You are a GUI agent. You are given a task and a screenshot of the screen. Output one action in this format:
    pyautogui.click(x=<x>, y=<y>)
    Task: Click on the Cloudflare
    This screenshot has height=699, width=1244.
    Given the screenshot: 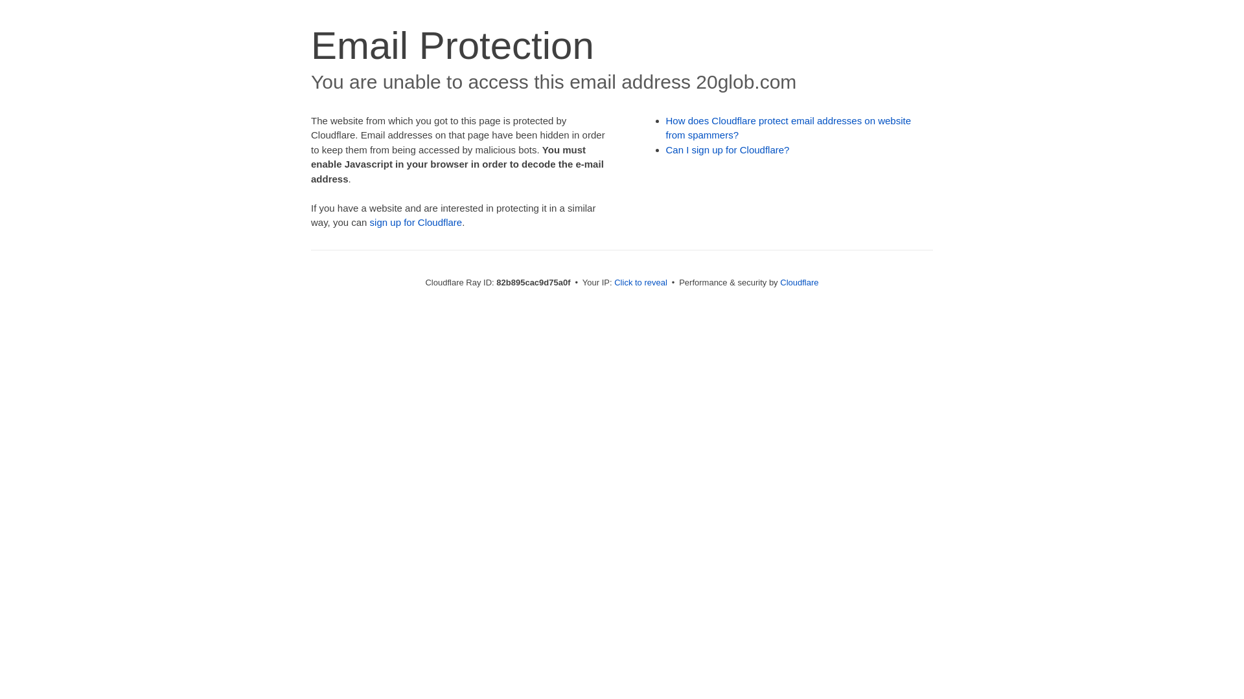 What is the action you would take?
    pyautogui.click(x=800, y=282)
    